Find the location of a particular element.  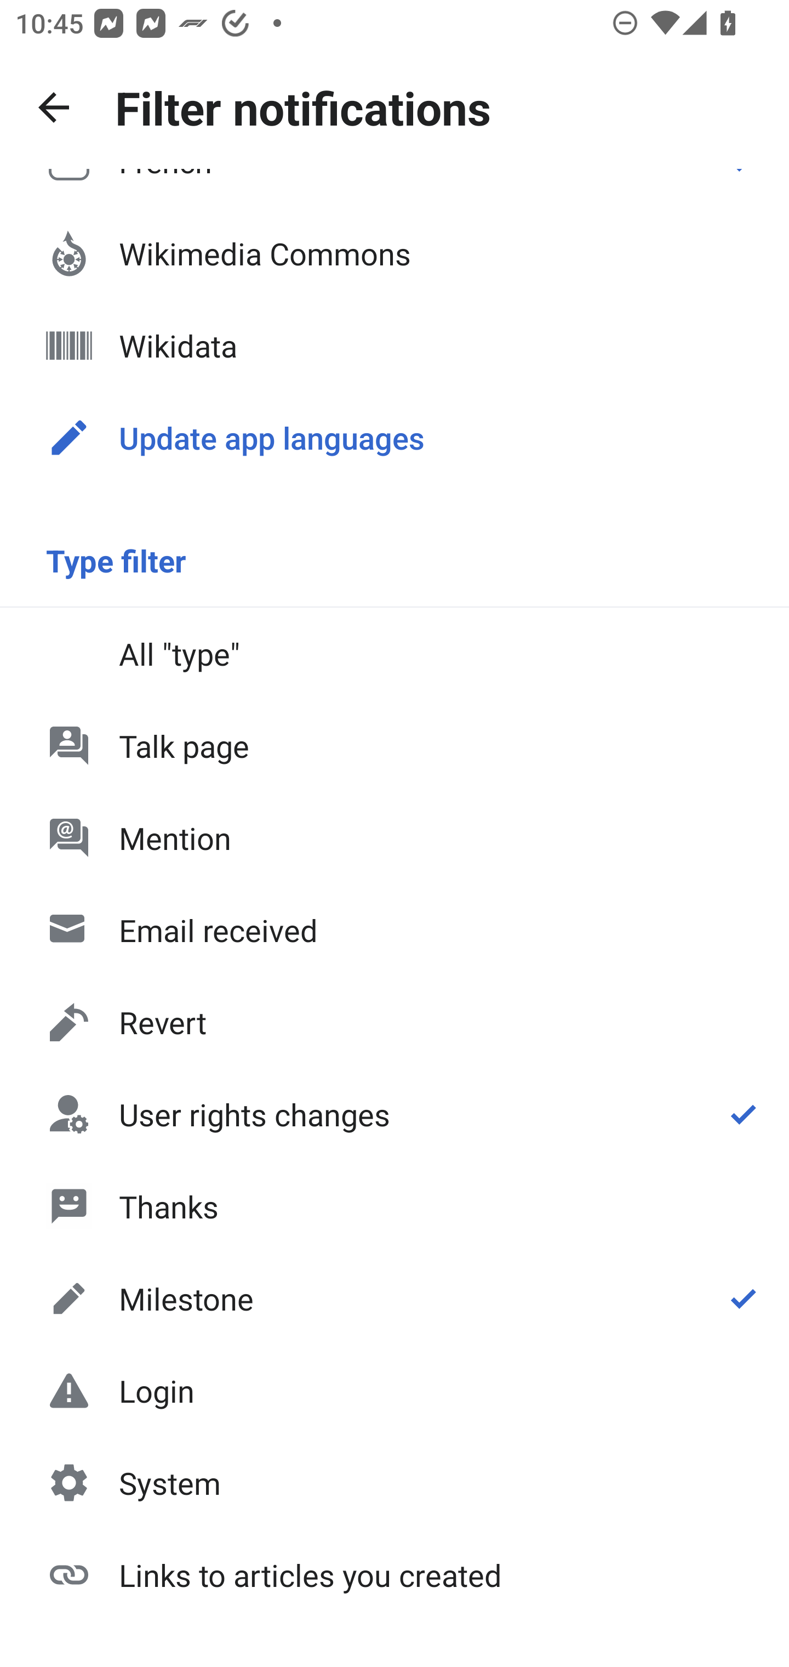

Wikimedia Commons is located at coordinates (395, 253).